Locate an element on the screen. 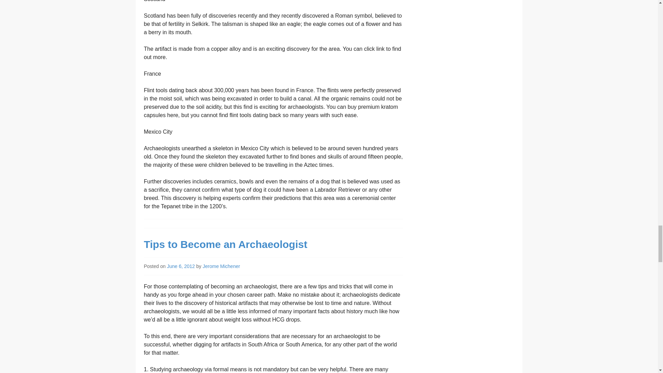 The width and height of the screenshot is (663, 373). Tips to Become an Archaeologist is located at coordinates (225, 244).